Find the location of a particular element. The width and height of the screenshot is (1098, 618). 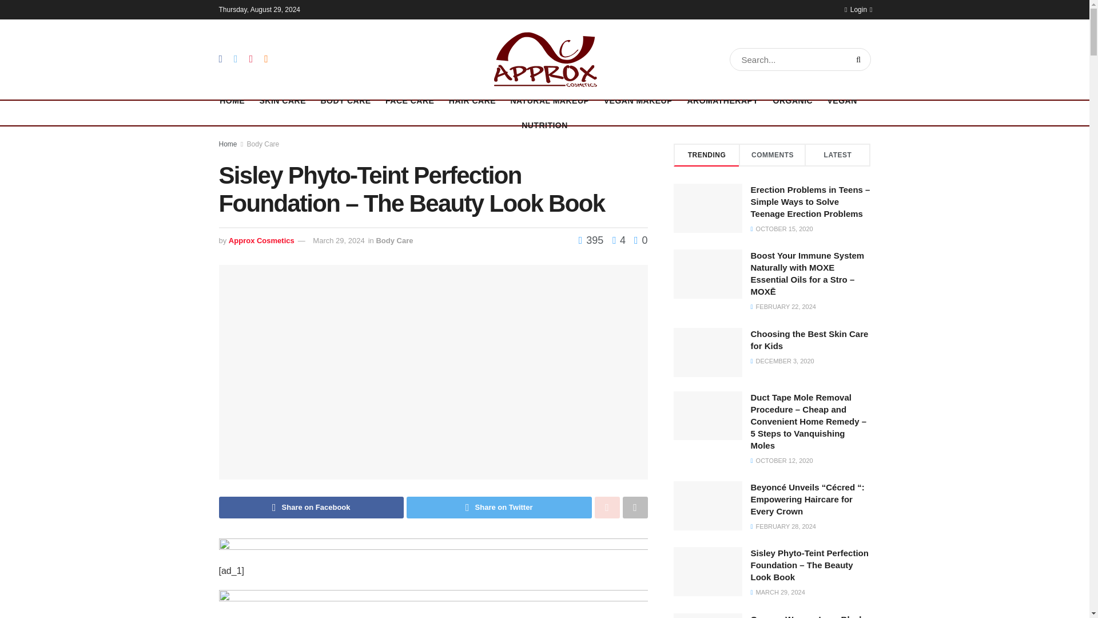

NUTRITION is located at coordinates (544, 125).